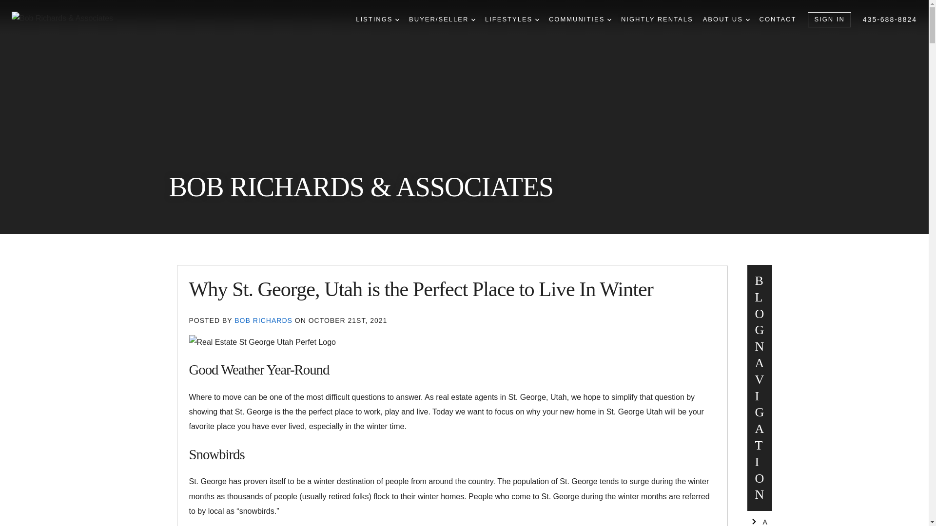 This screenshot has height=526, width=936. I want to click on ABOUT US DROPDOWN ARROW, so click(726, 19).